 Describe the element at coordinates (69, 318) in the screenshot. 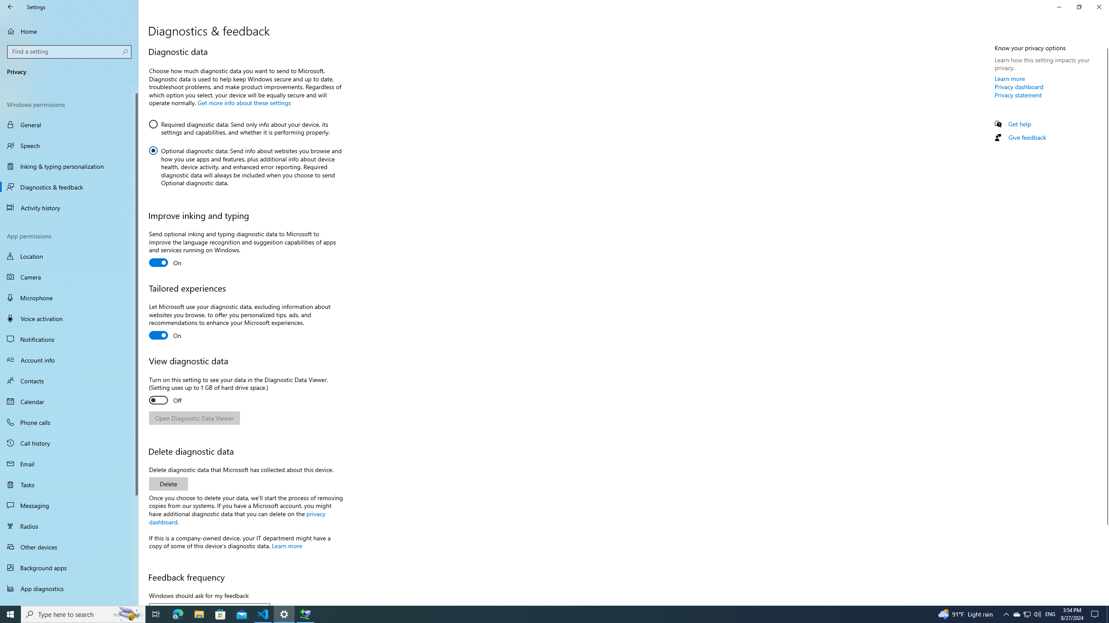

I see `Voice activation` at that location.